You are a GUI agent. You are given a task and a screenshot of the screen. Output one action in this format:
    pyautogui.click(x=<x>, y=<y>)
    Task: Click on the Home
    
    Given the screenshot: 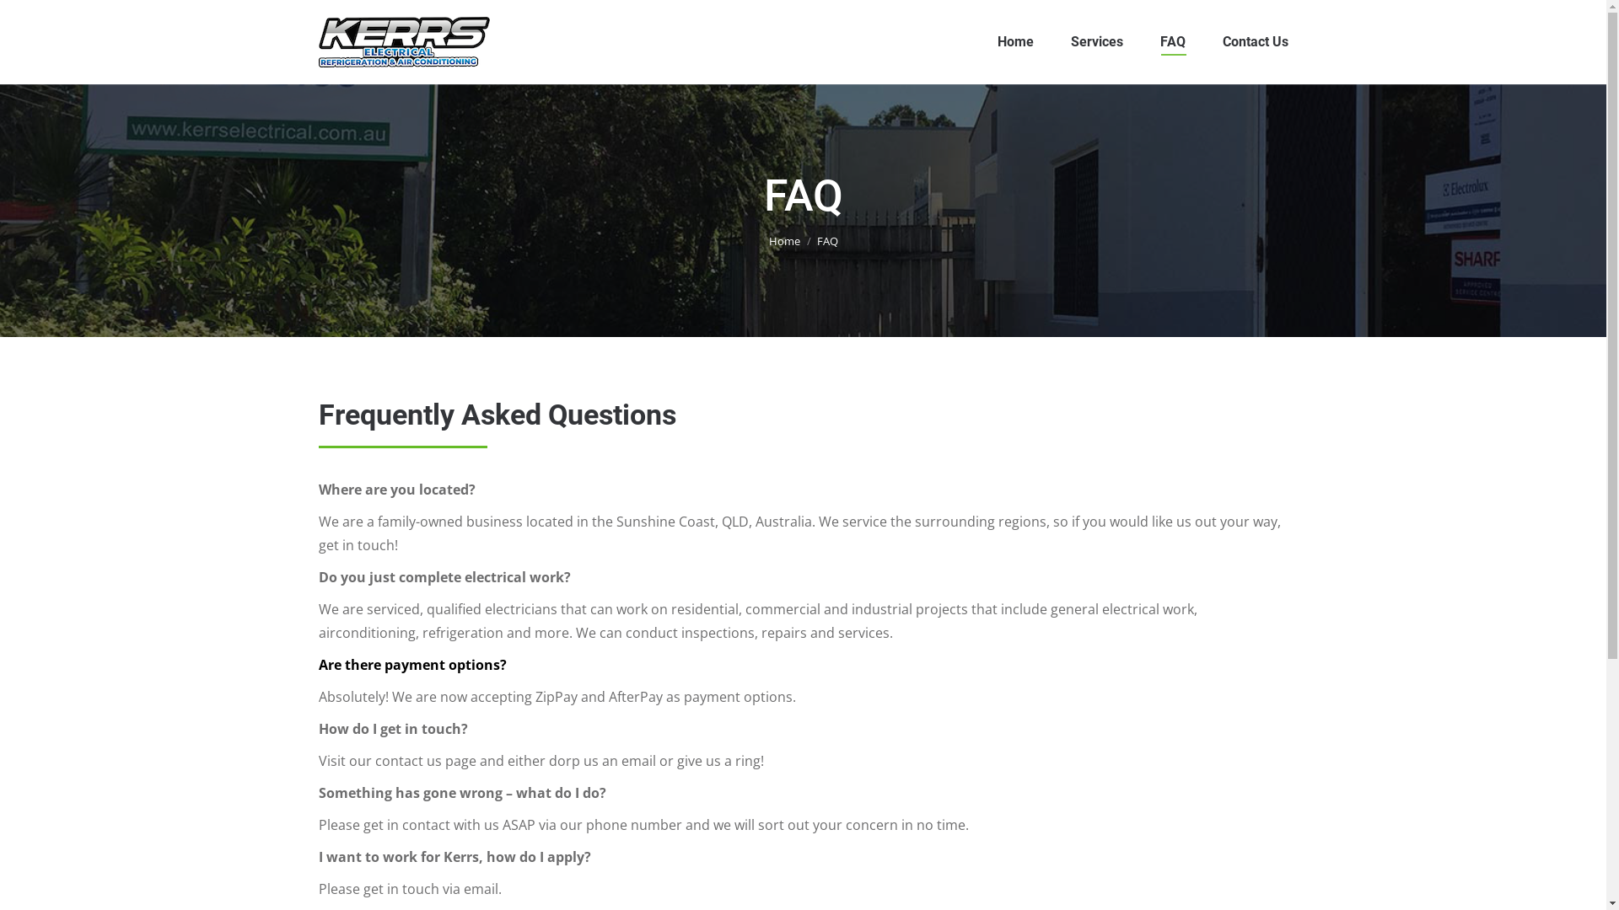 What is the action you would take?
    pyautogui.click(x=1015, y=42)
    